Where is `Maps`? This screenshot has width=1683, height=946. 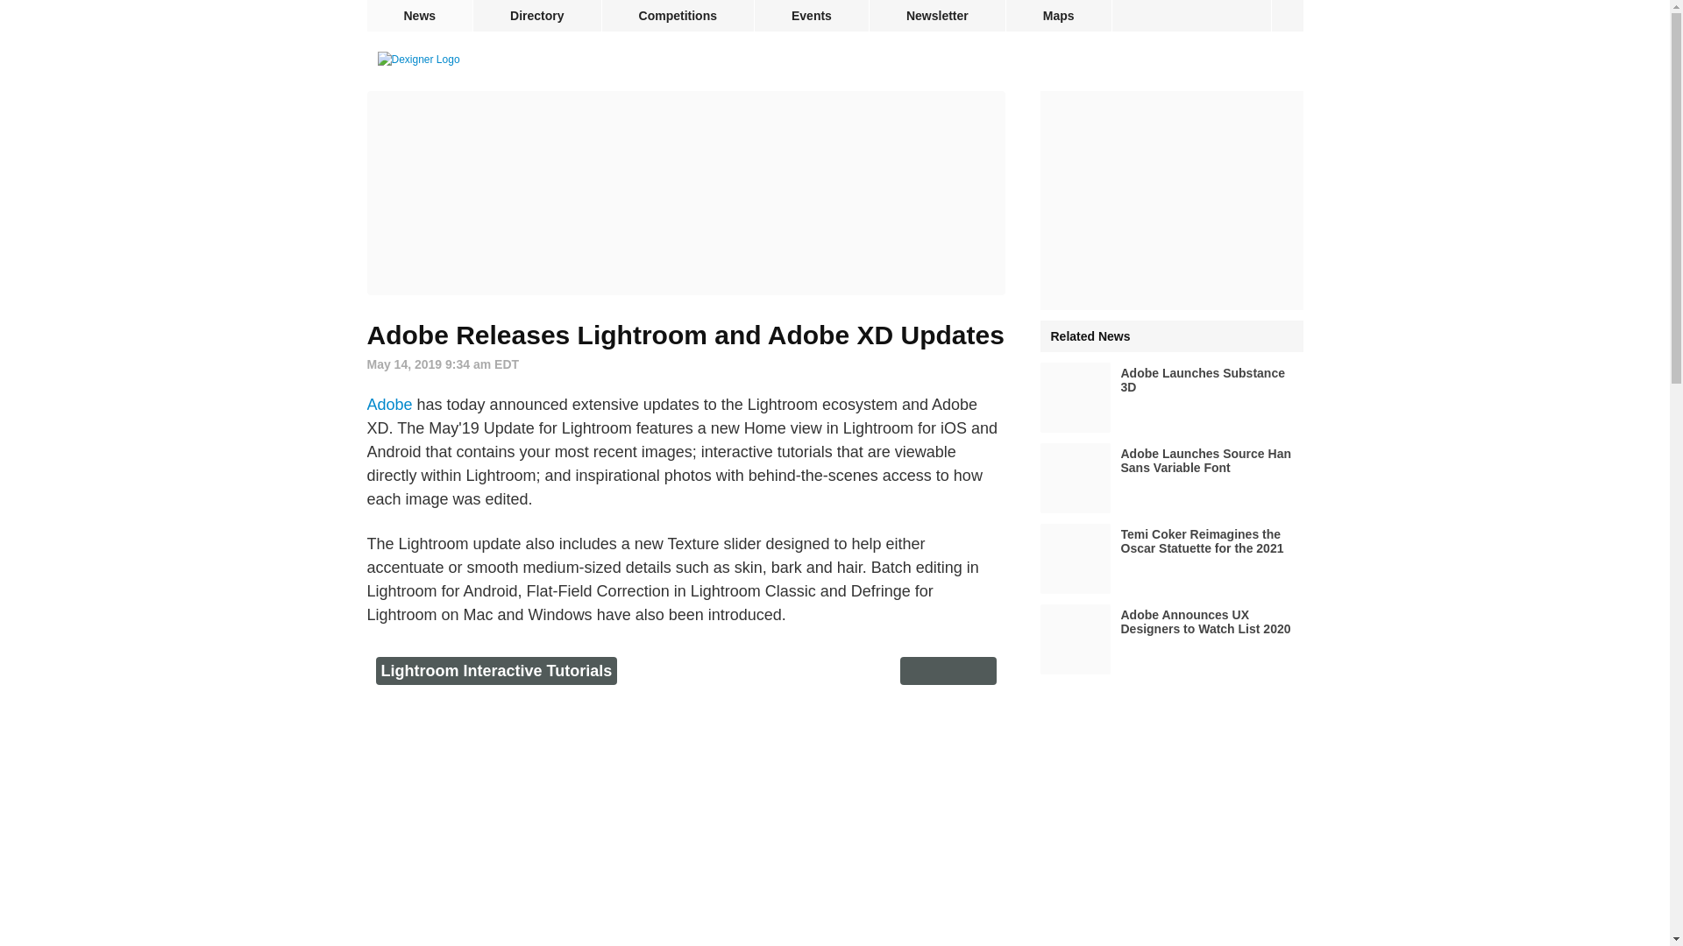 Maps is located at coordinates (1059, 16).